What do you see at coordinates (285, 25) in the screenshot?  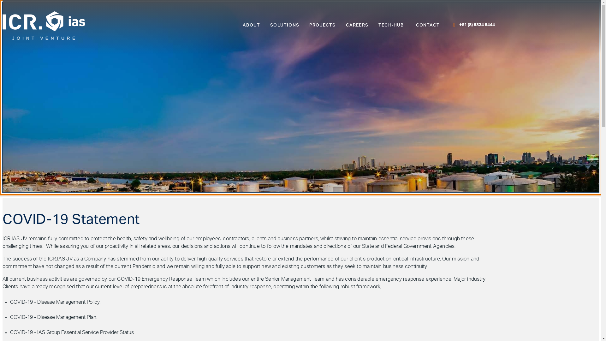 I see `SOLUTIONS` at bounding box center [285, 25].